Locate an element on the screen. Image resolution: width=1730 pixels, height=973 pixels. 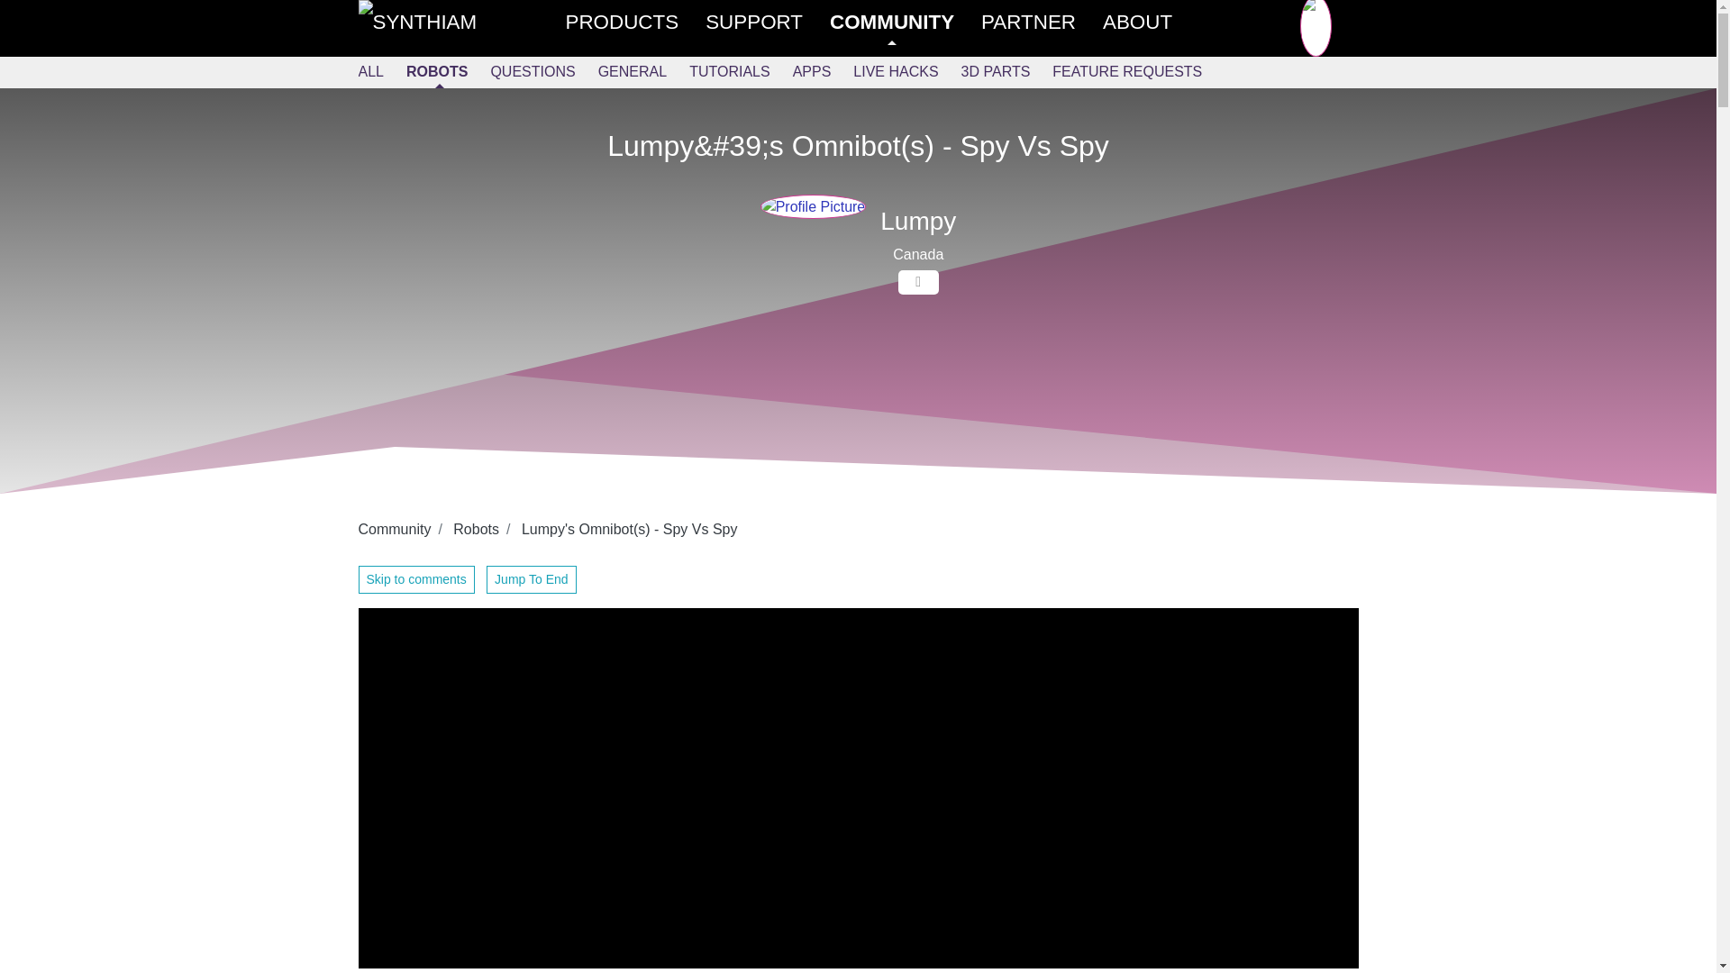
Skip to comments is located at coordinates (416, 578).